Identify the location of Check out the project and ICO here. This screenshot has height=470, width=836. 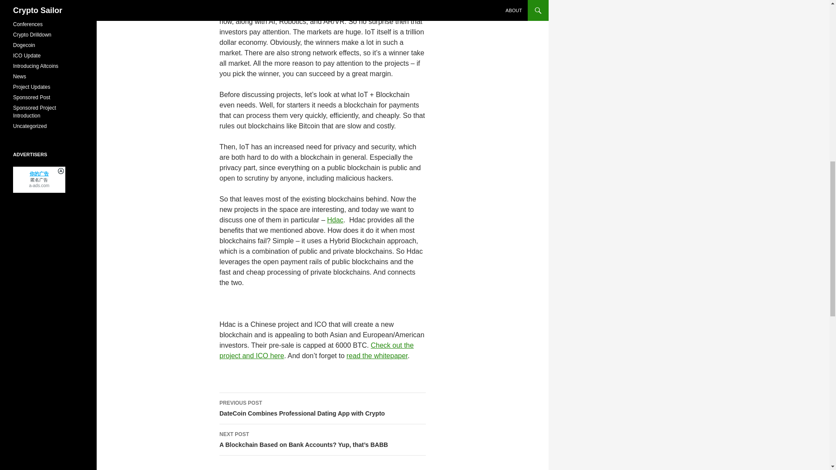
(316, 351).